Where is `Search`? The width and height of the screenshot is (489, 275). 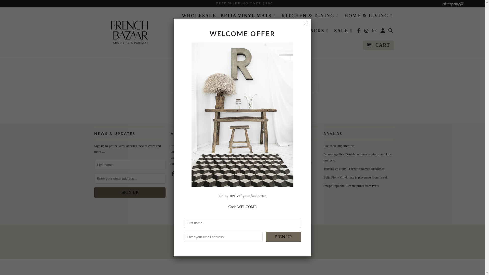
Search is located at coordinates (391, 32).